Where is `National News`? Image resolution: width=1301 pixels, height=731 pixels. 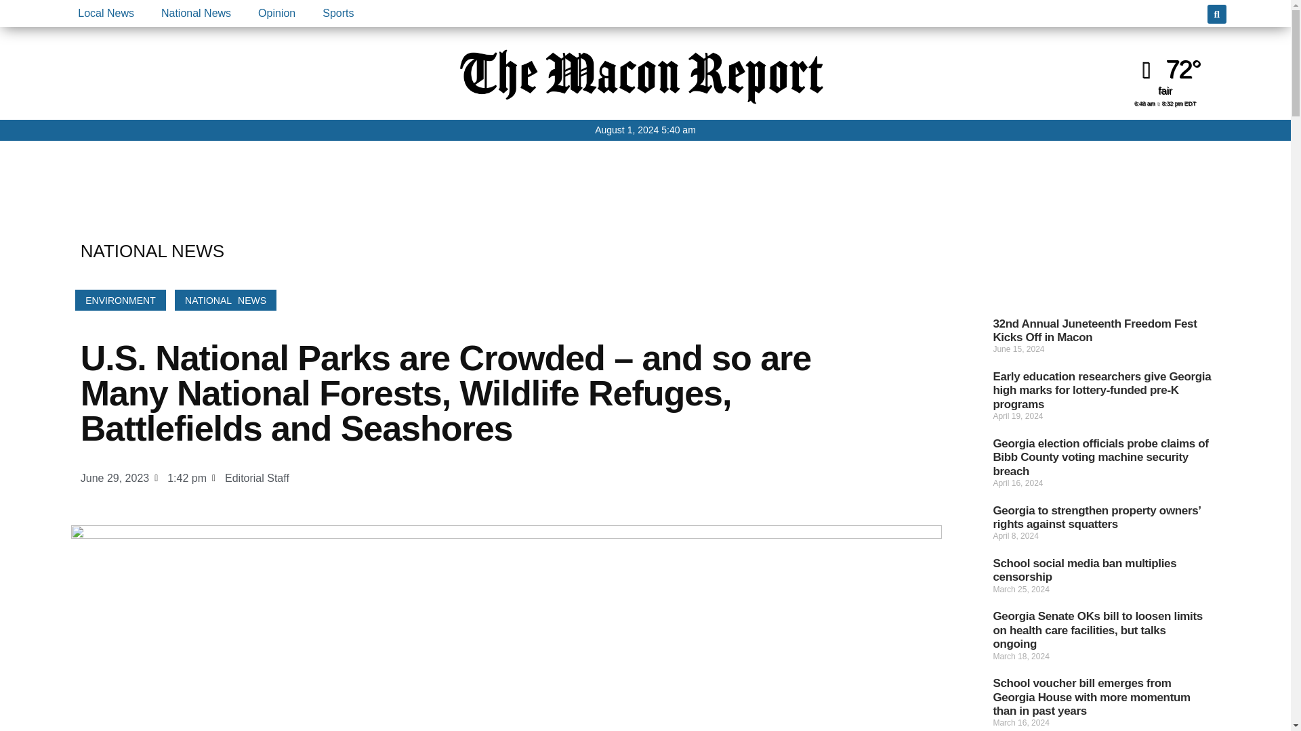
National News is located at coordinates (196, 14).